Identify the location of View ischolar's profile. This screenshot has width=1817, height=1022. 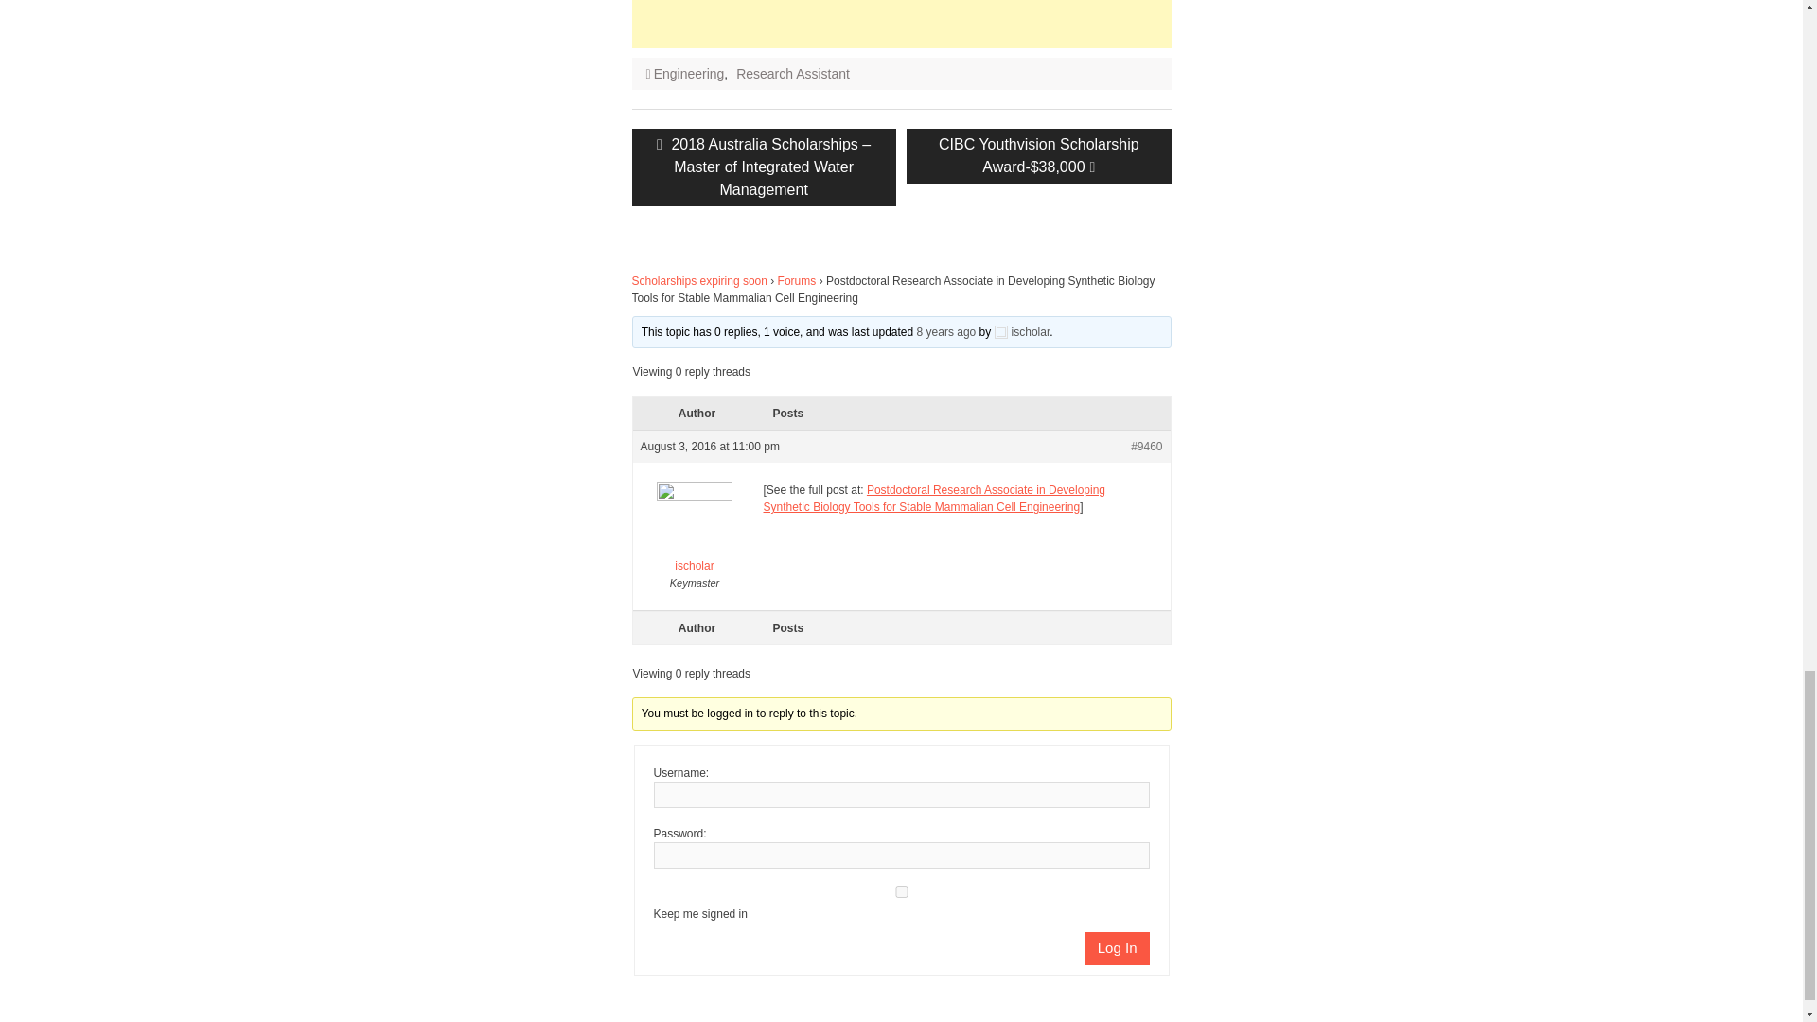
(1022, 331).